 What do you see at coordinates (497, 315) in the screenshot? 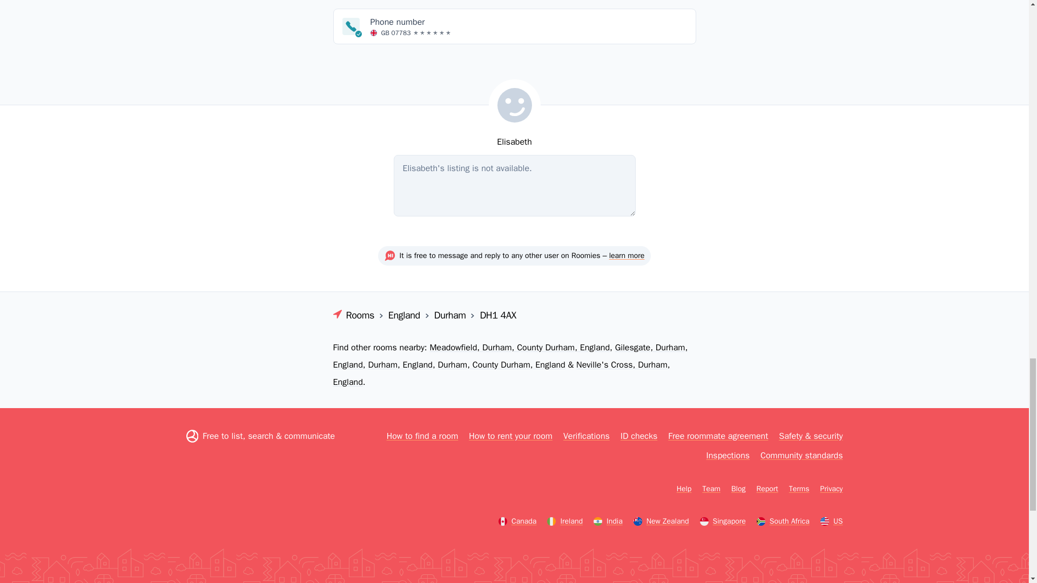
I see `DH1 4AX` at bounding box center [497, 315].